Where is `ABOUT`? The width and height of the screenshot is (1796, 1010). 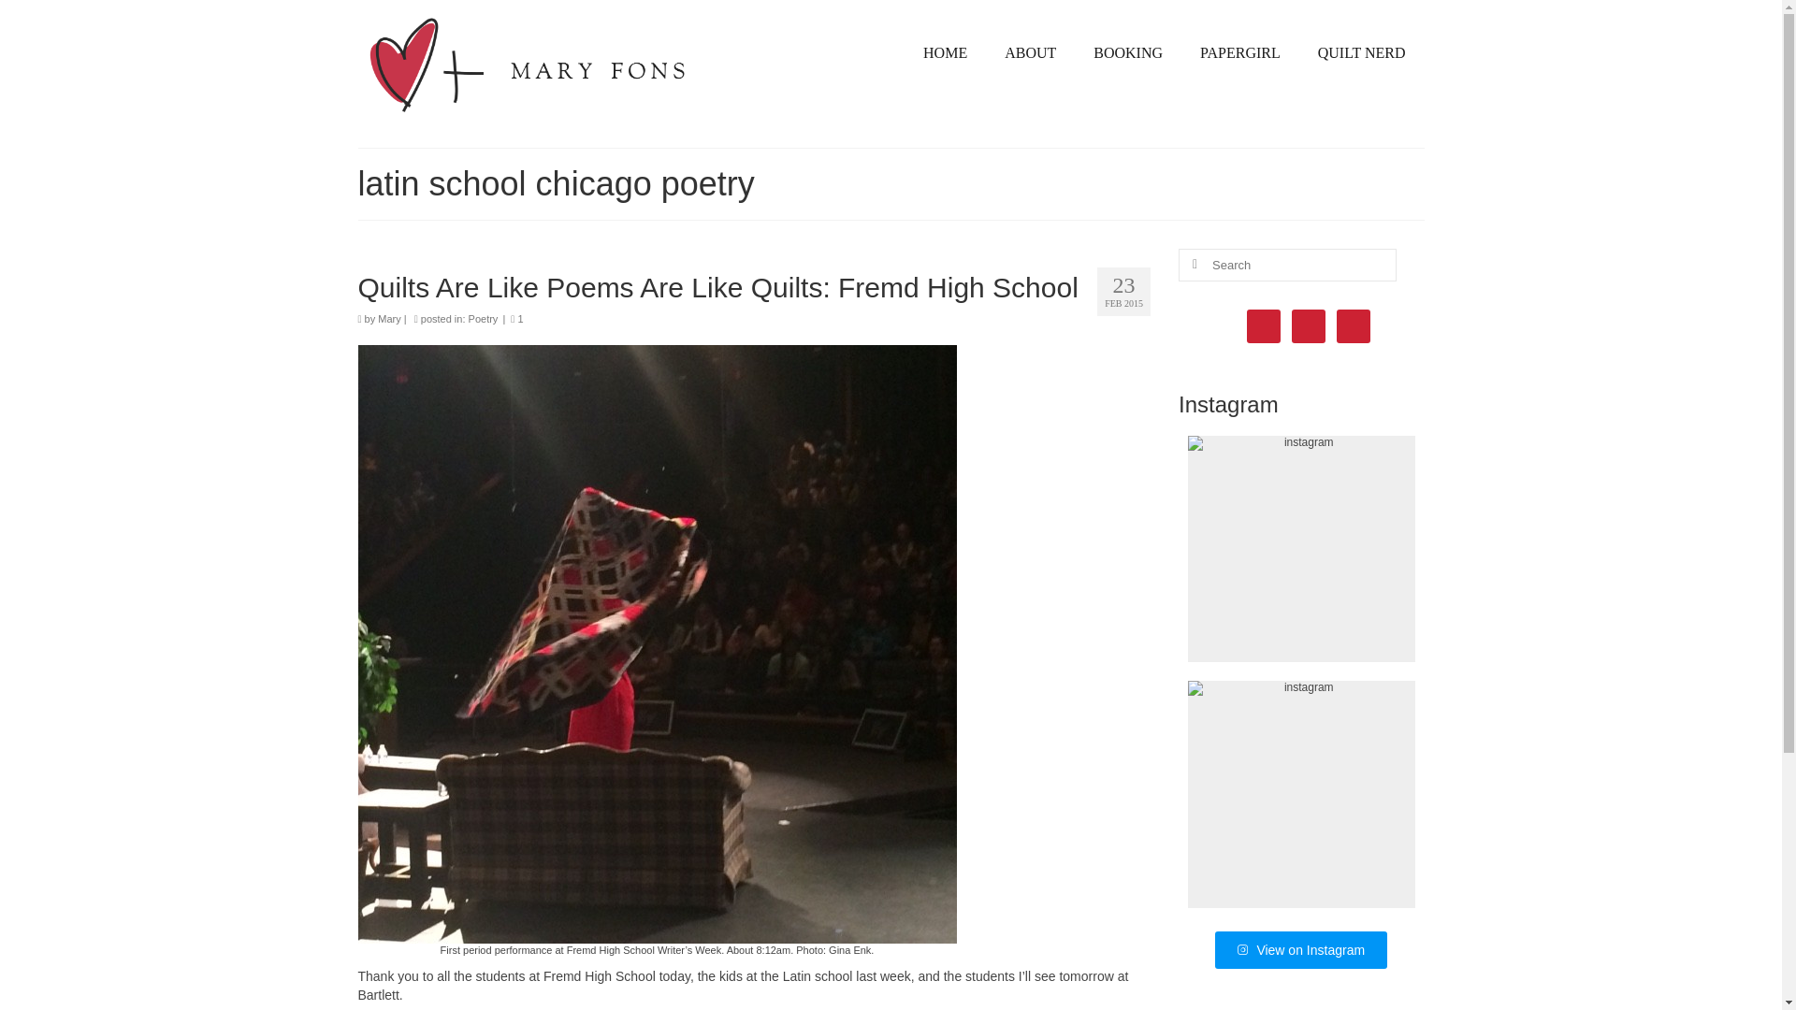 ABOUT is located at coordinates (1030, 52).